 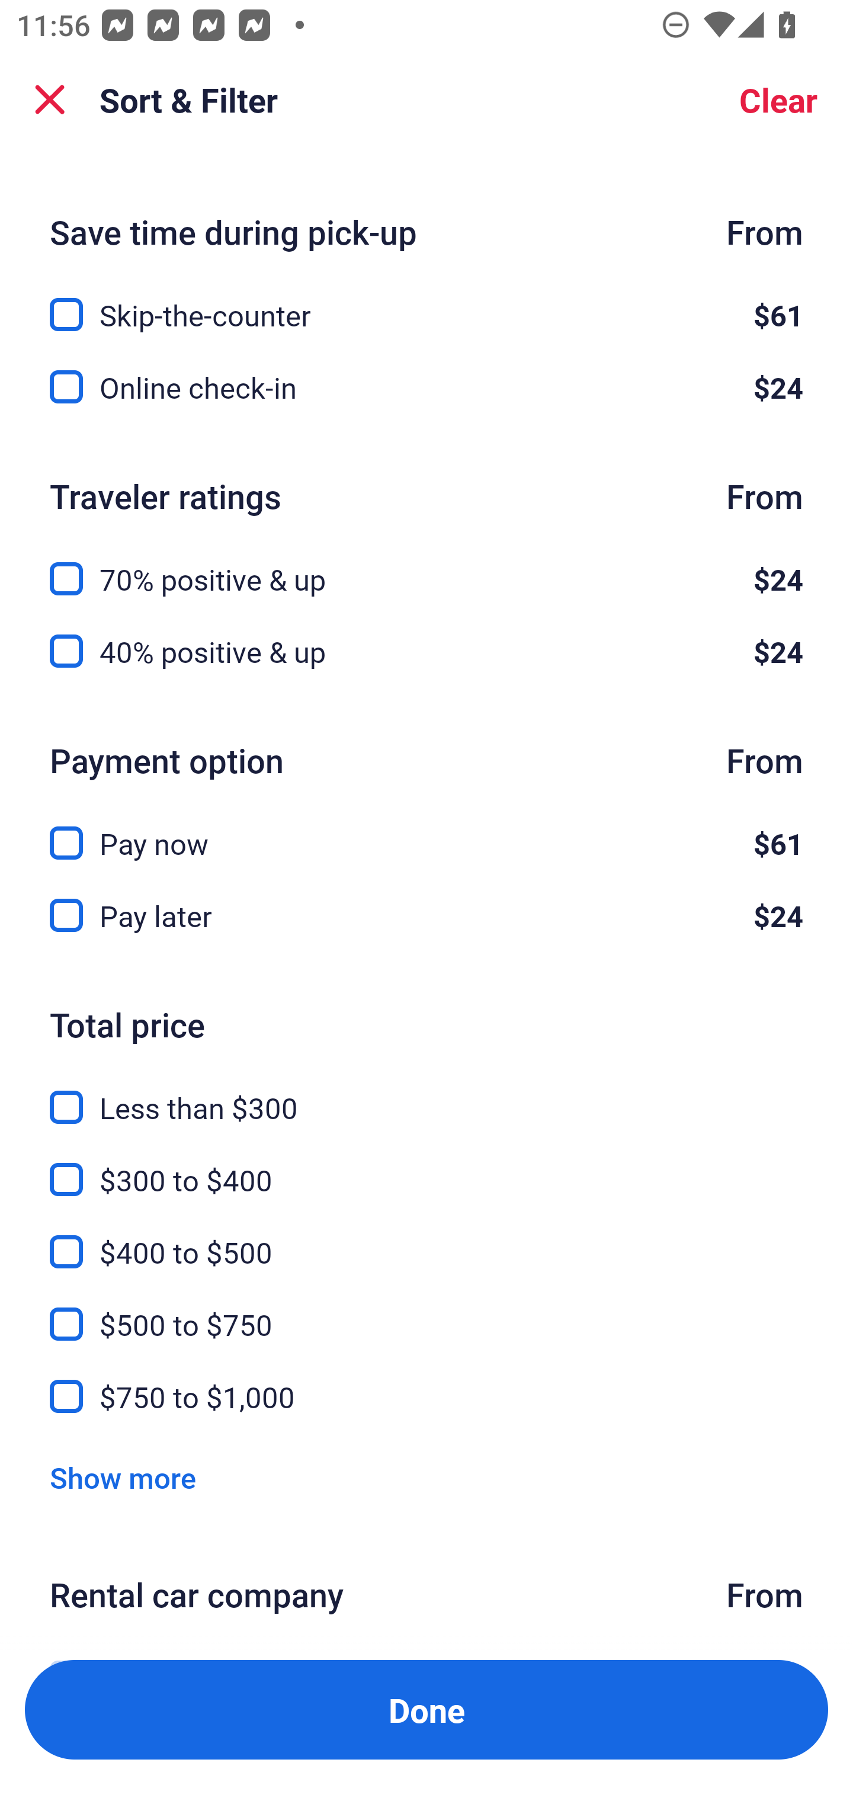 What do you see at coordinates (426, 1310) in the screenshot?
I see `$500 to $750, $500 to $750` at bounding box center [426, 1310].